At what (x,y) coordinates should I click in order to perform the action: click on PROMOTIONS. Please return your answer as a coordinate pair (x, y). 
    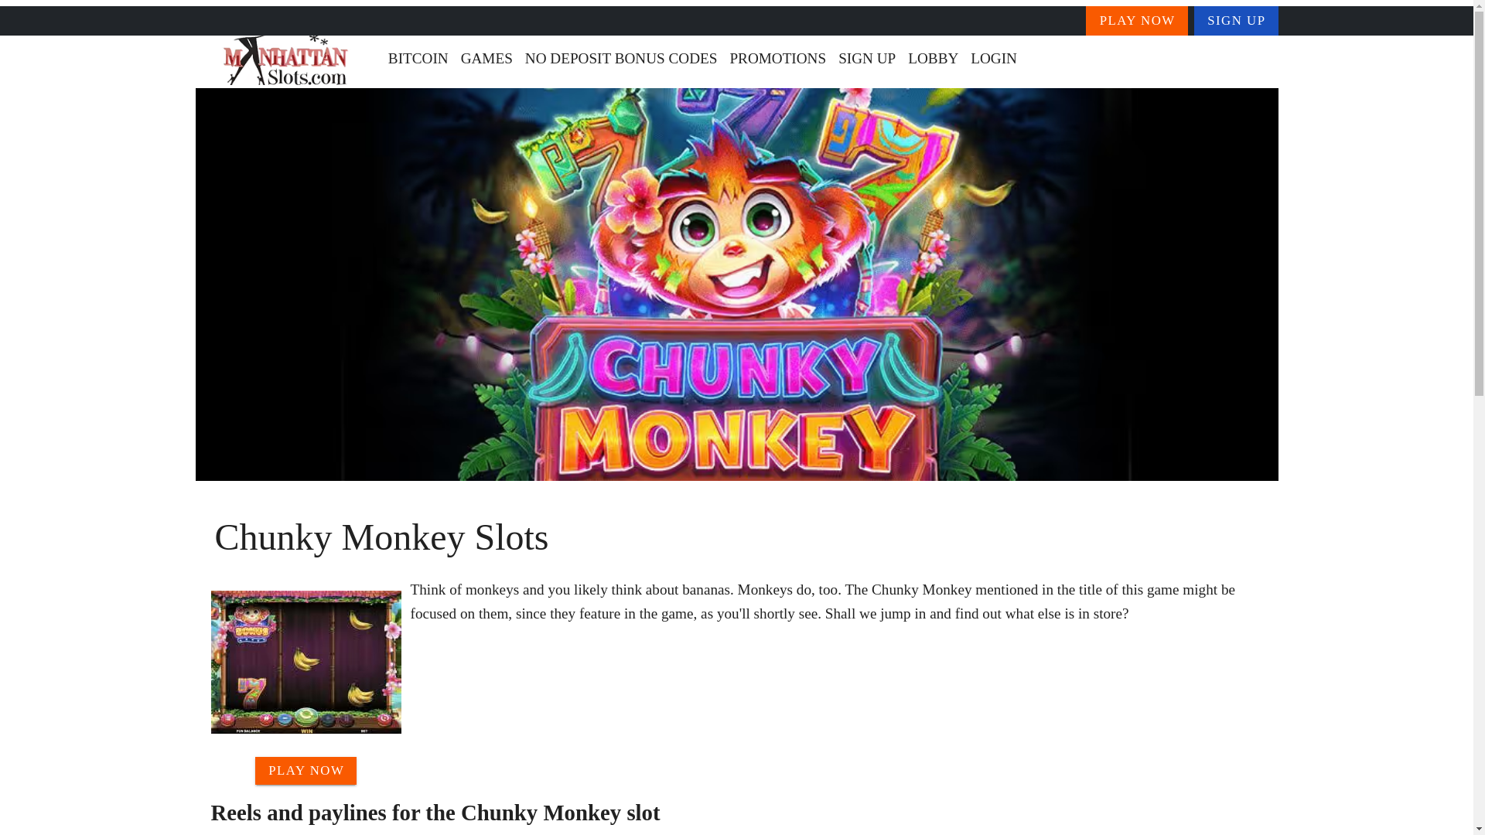
    Looking at the image, I should click on (777, 59).